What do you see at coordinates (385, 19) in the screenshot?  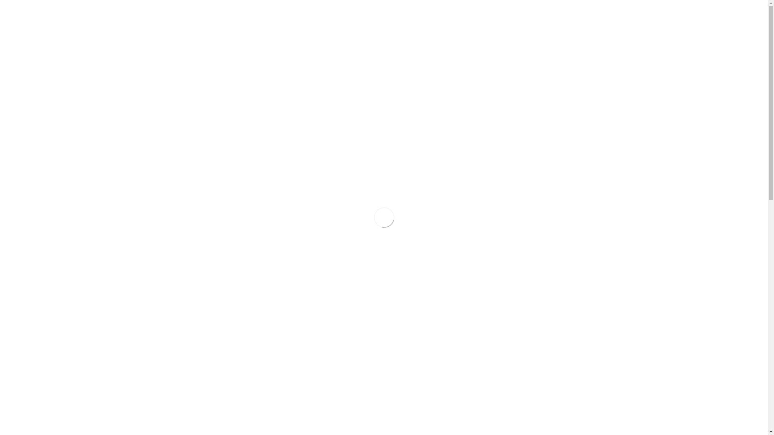 I see `OFFERTA` at bounding box center [385, 19].